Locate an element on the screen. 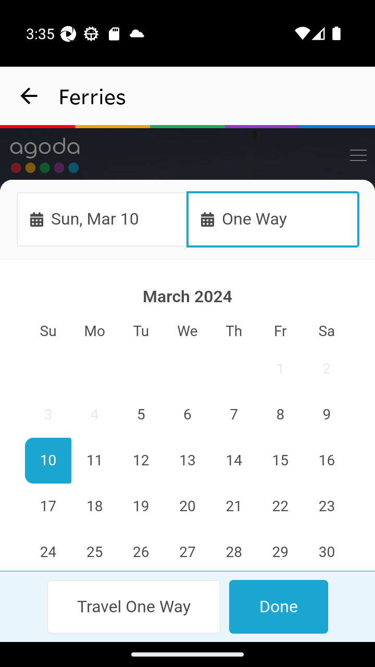  Travel One Way is located at coordinates (134, 607).